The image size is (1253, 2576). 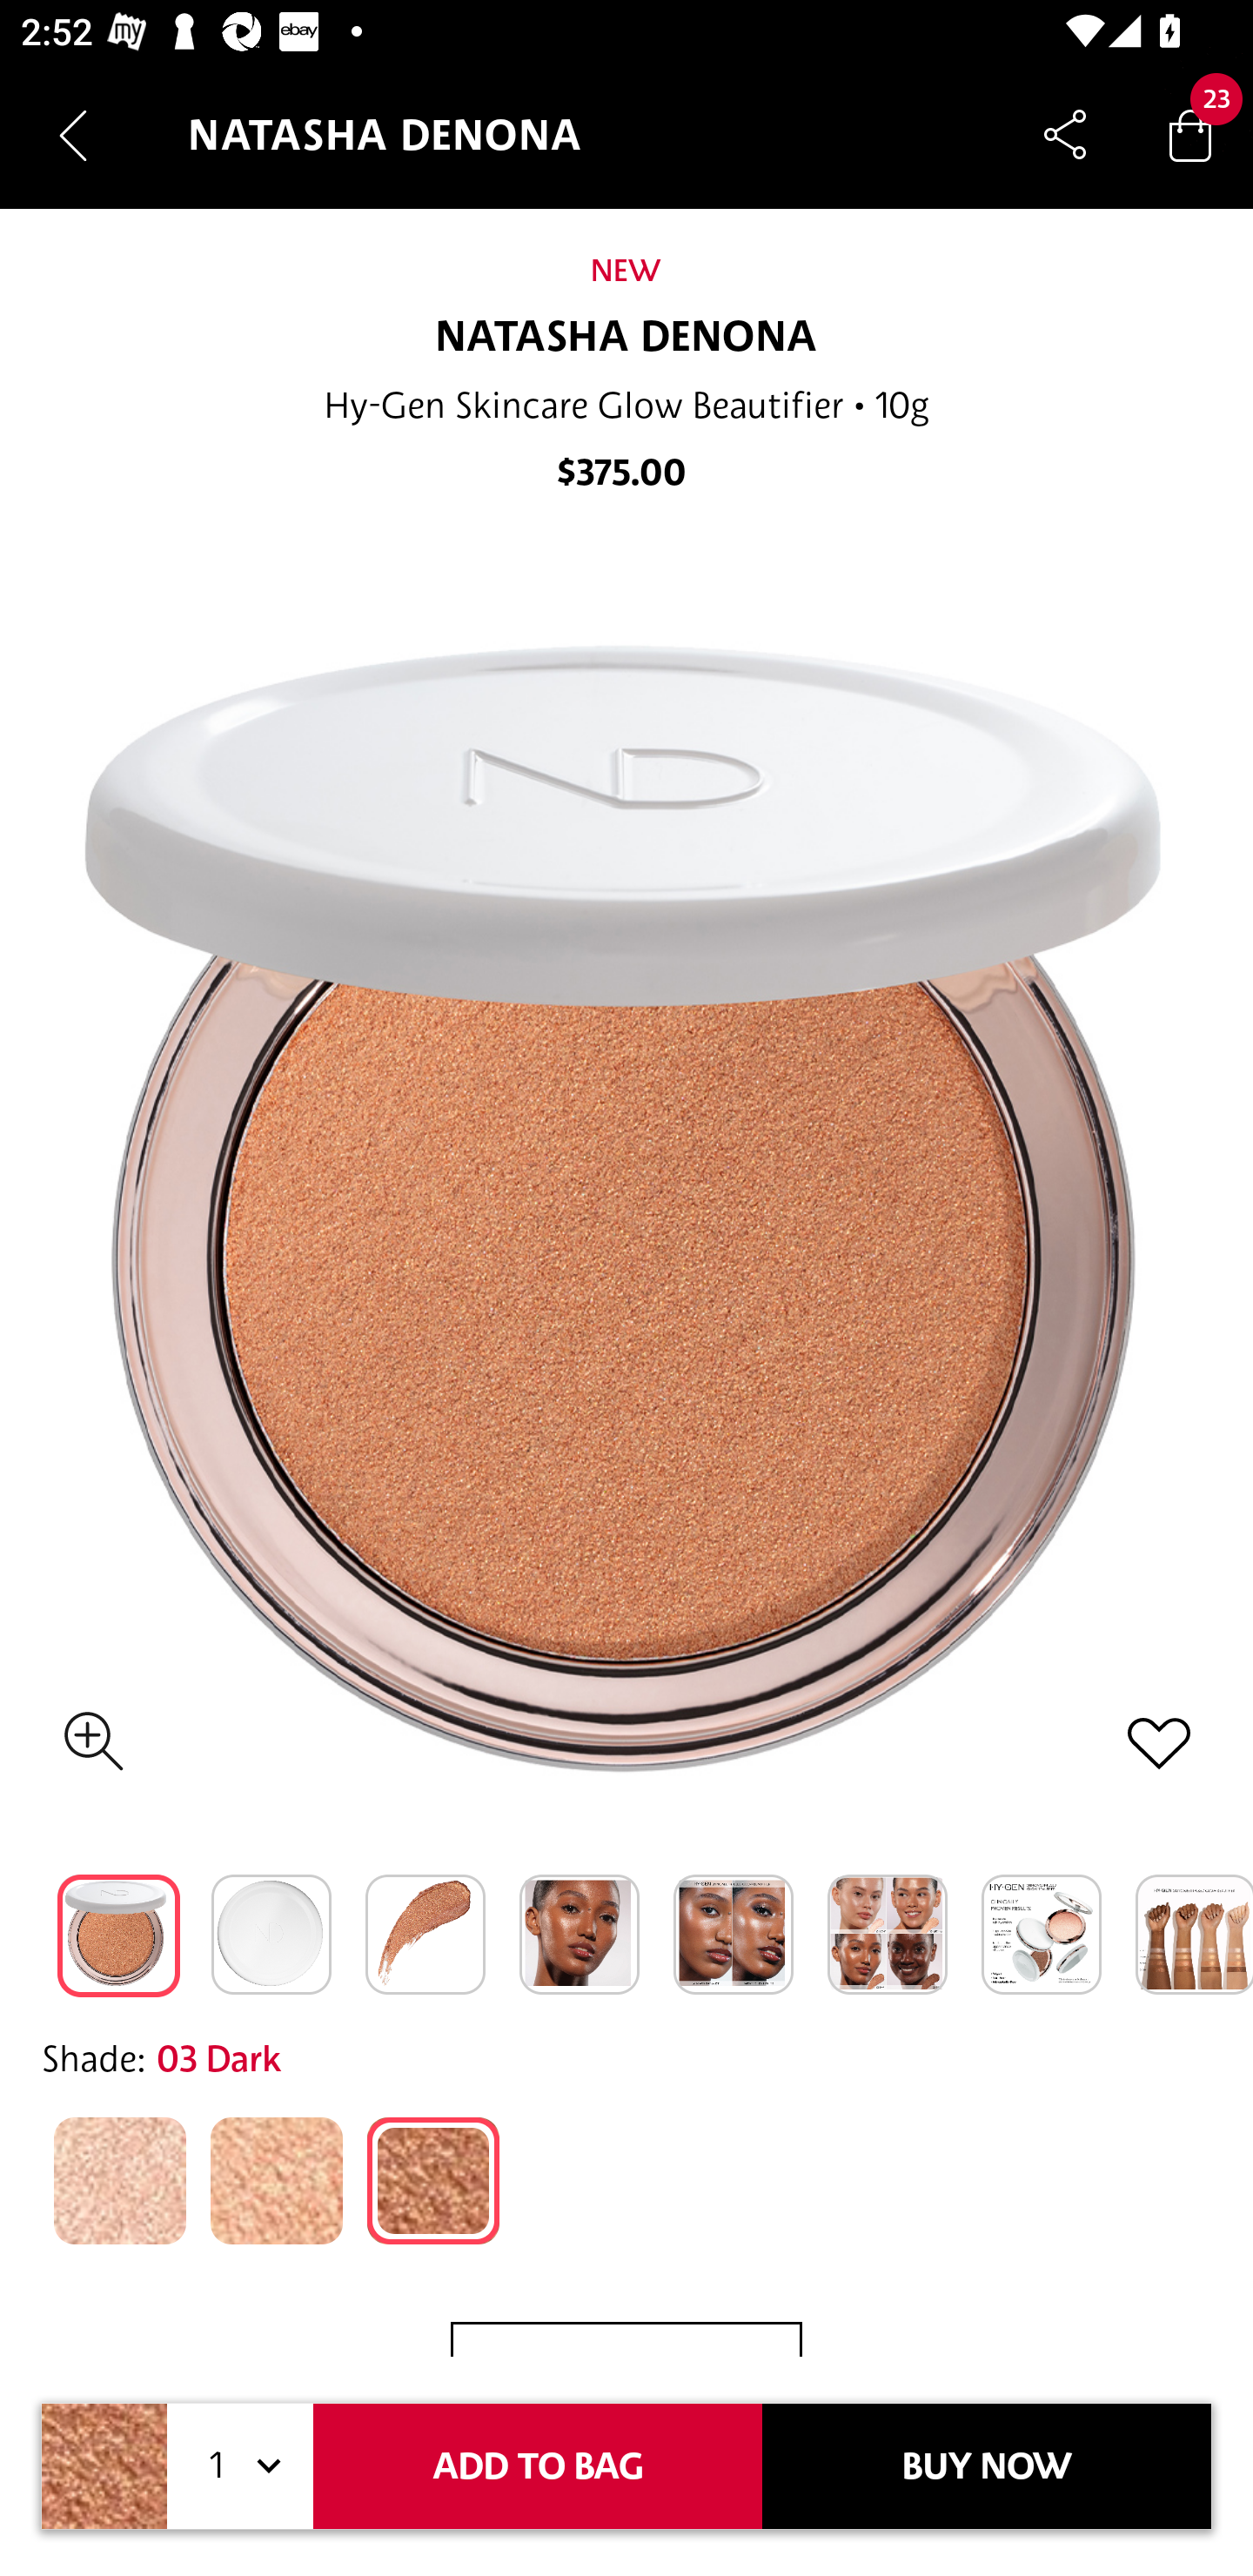 What do you see at coordinates (987, 2466) in the screenshot?
I see `BUY NOW` at bounding box center [987, 2466].